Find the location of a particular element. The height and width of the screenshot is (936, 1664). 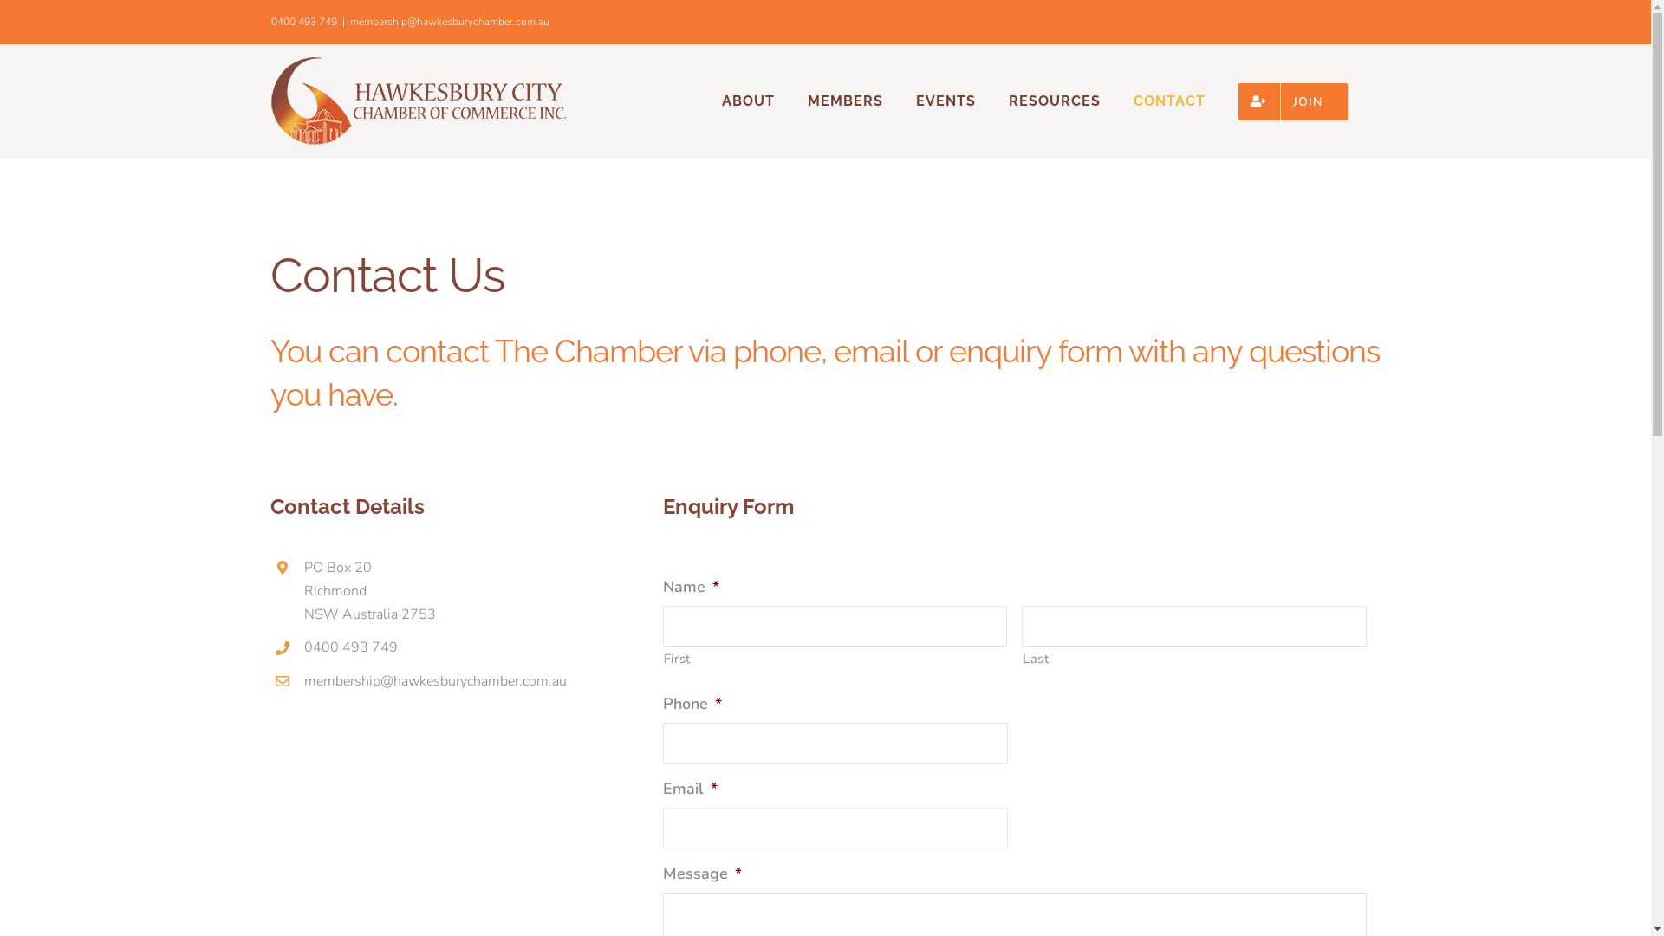

RESOURCES is located at coordinates (1055, 101).